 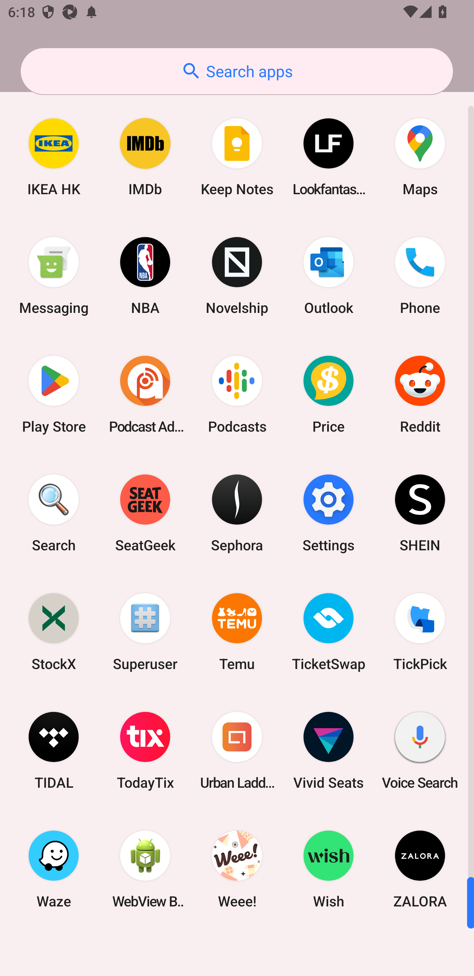 I want to click on Maps, so click(x=420, y=157).